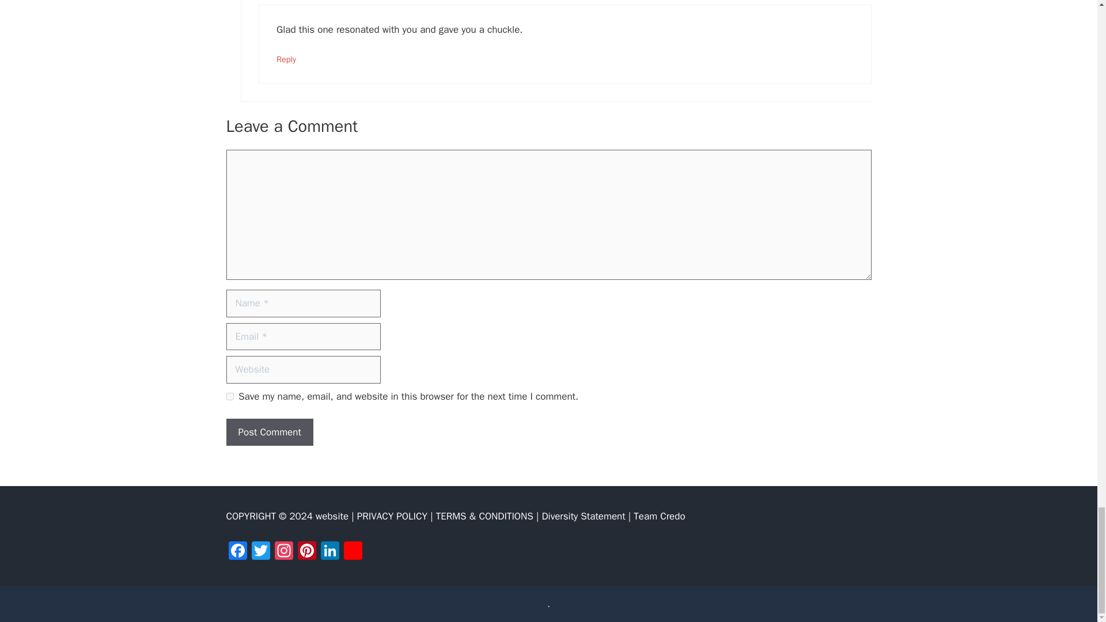 The height and width of the screenshot is (622, 1106). I want to click on Pinterest, so click(306, 552).